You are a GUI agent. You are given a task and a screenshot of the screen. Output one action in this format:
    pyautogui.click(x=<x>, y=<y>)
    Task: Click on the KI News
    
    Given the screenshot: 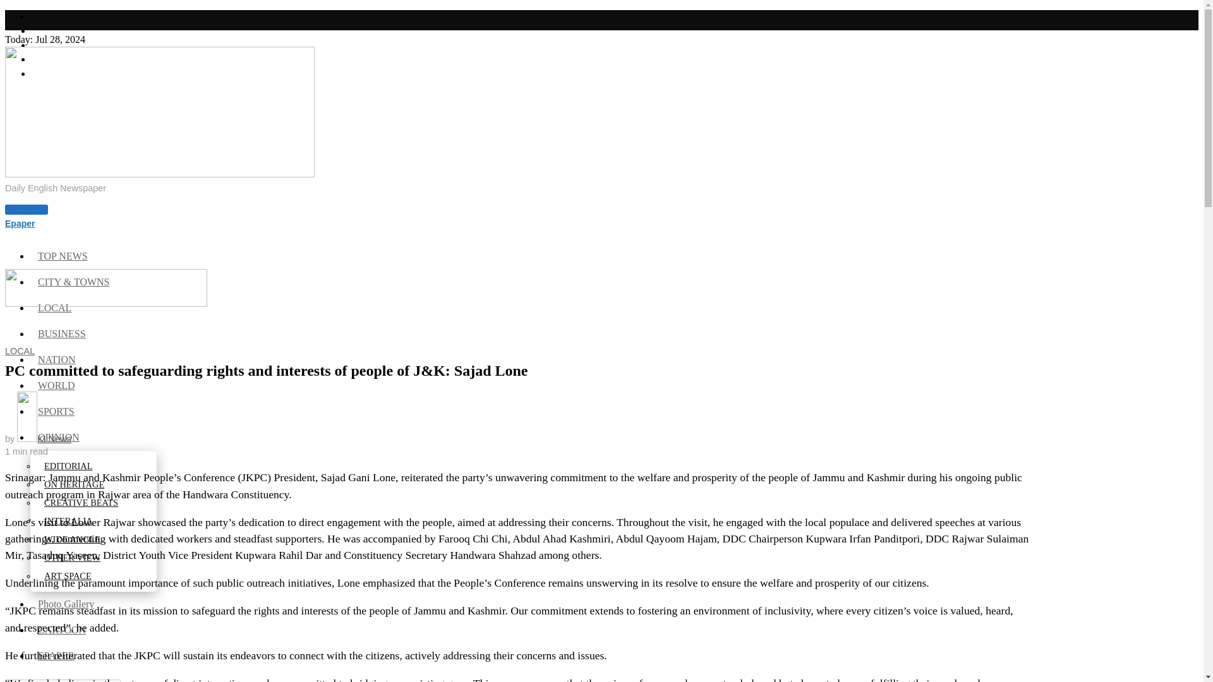 What is the action you would take?
    pyautogui.click(x=44, y=438)
    